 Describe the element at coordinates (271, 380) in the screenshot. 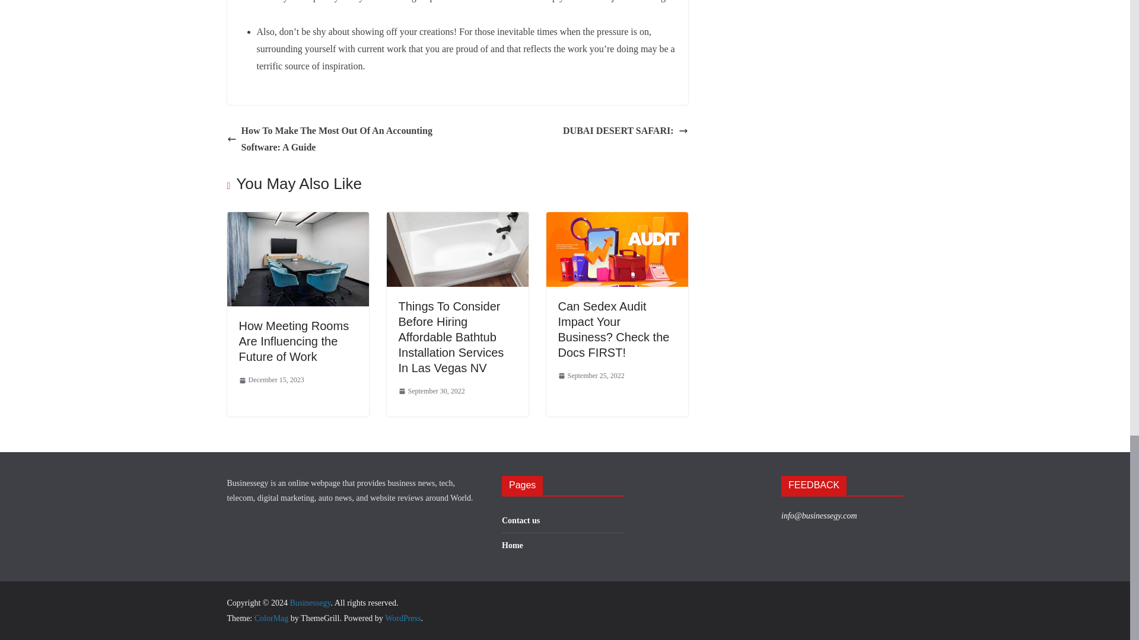

I see `December 15, 2023` at that location.